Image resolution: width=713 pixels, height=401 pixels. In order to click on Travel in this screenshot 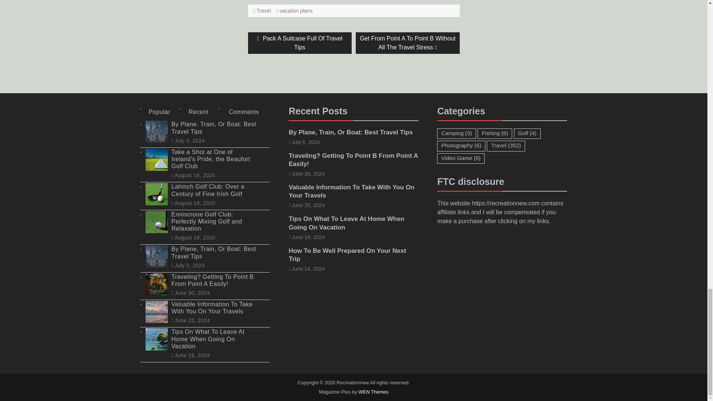, I will do `click(300, 43)`.